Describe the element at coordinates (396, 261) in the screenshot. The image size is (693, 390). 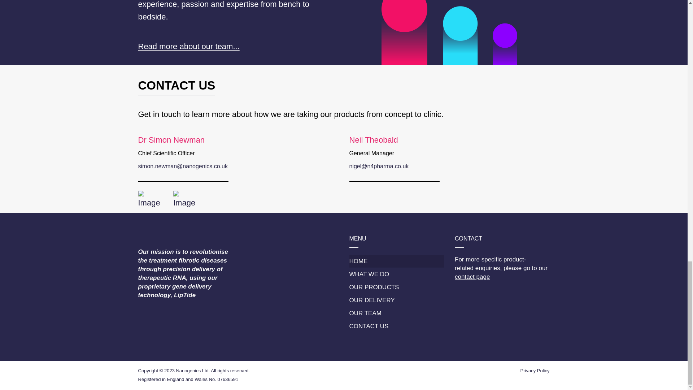
I see `HOME` at that location.